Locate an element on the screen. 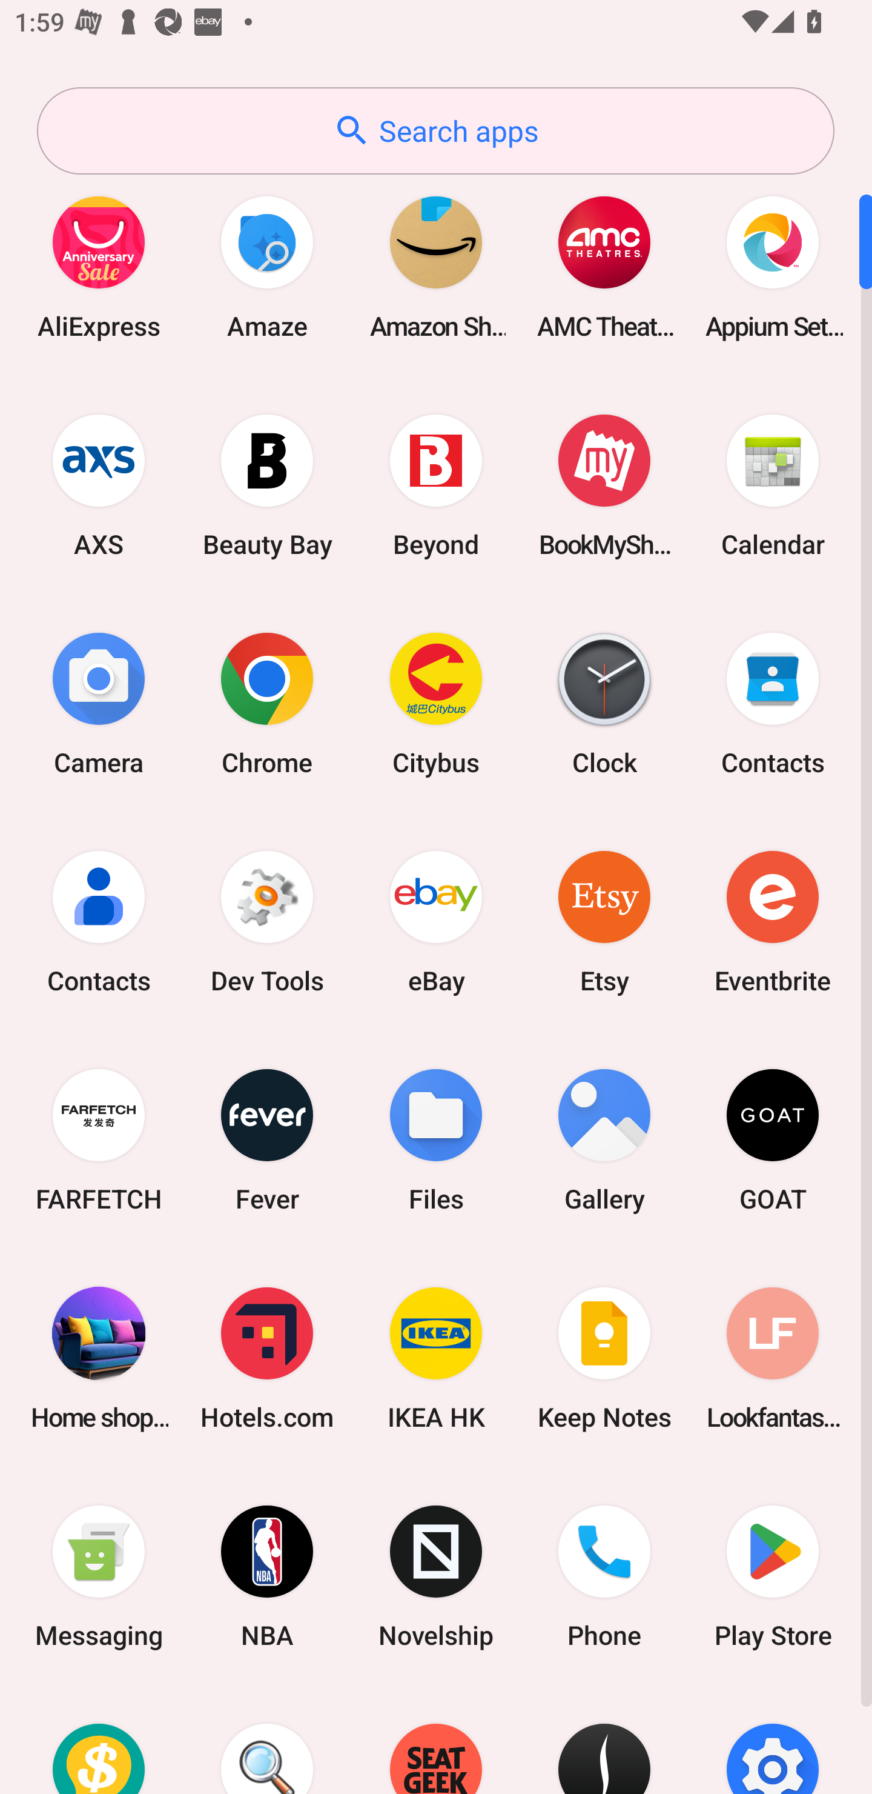 Image resolution: width=872 pixels, height=1794 pixels. AXS is located at coordinates (99, 485).